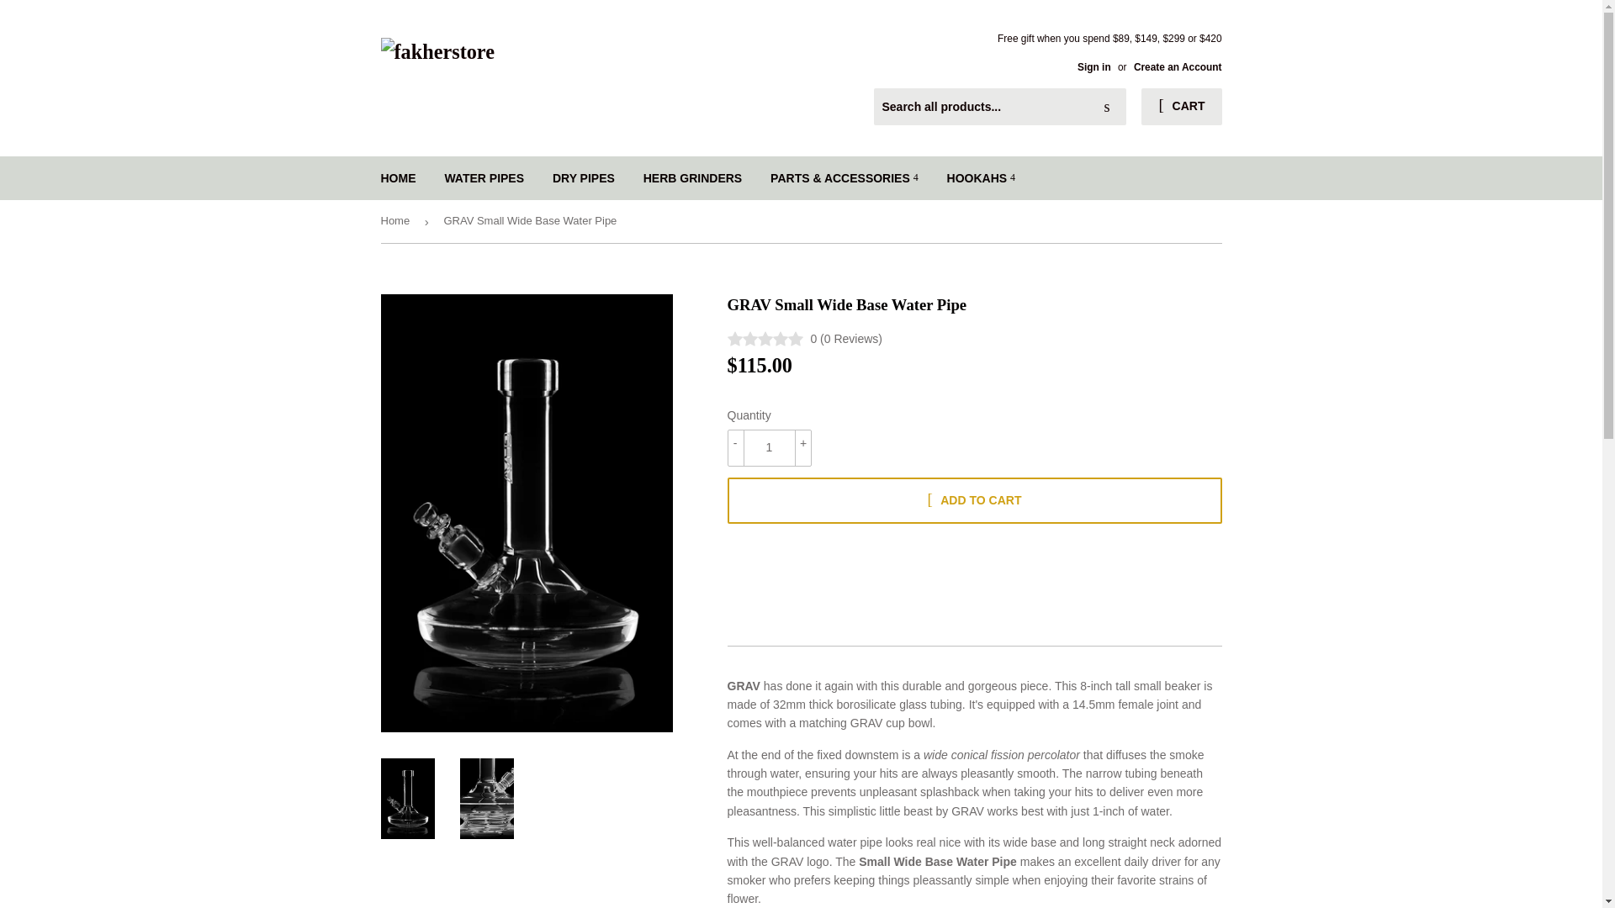 The width and height of the screenshot is (1615, 908). I want to click on 1, so click(769, 447).